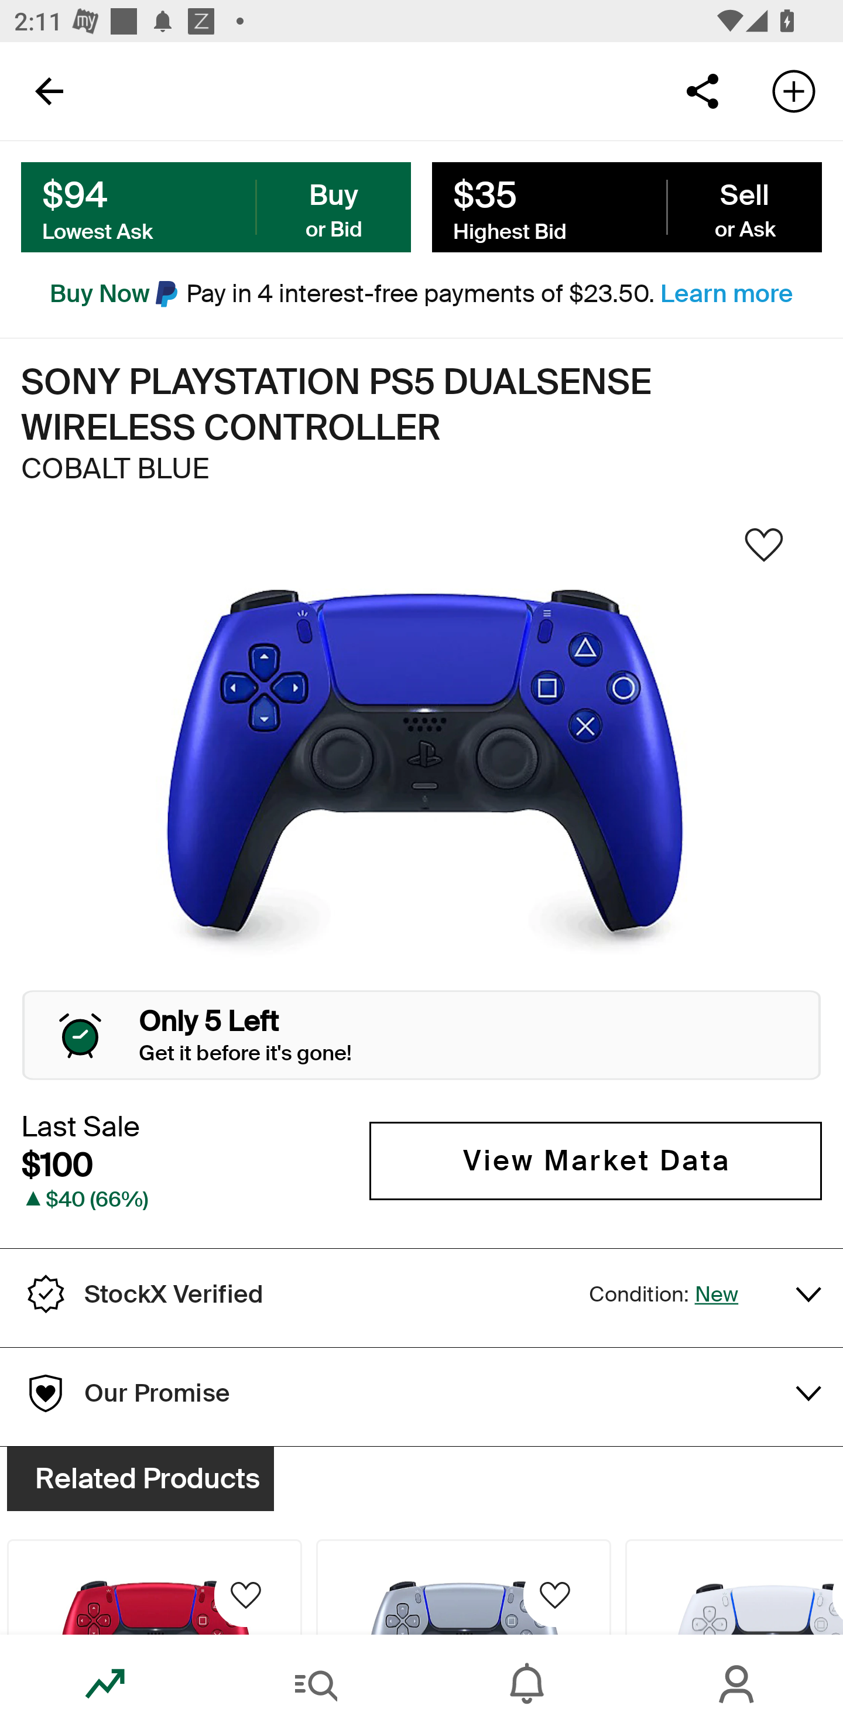  What do you see at coordinates (216, 208) in the screenshot?
I see `$233 Buy Lowest Ask or Bid` at bounding box center [216, 208].